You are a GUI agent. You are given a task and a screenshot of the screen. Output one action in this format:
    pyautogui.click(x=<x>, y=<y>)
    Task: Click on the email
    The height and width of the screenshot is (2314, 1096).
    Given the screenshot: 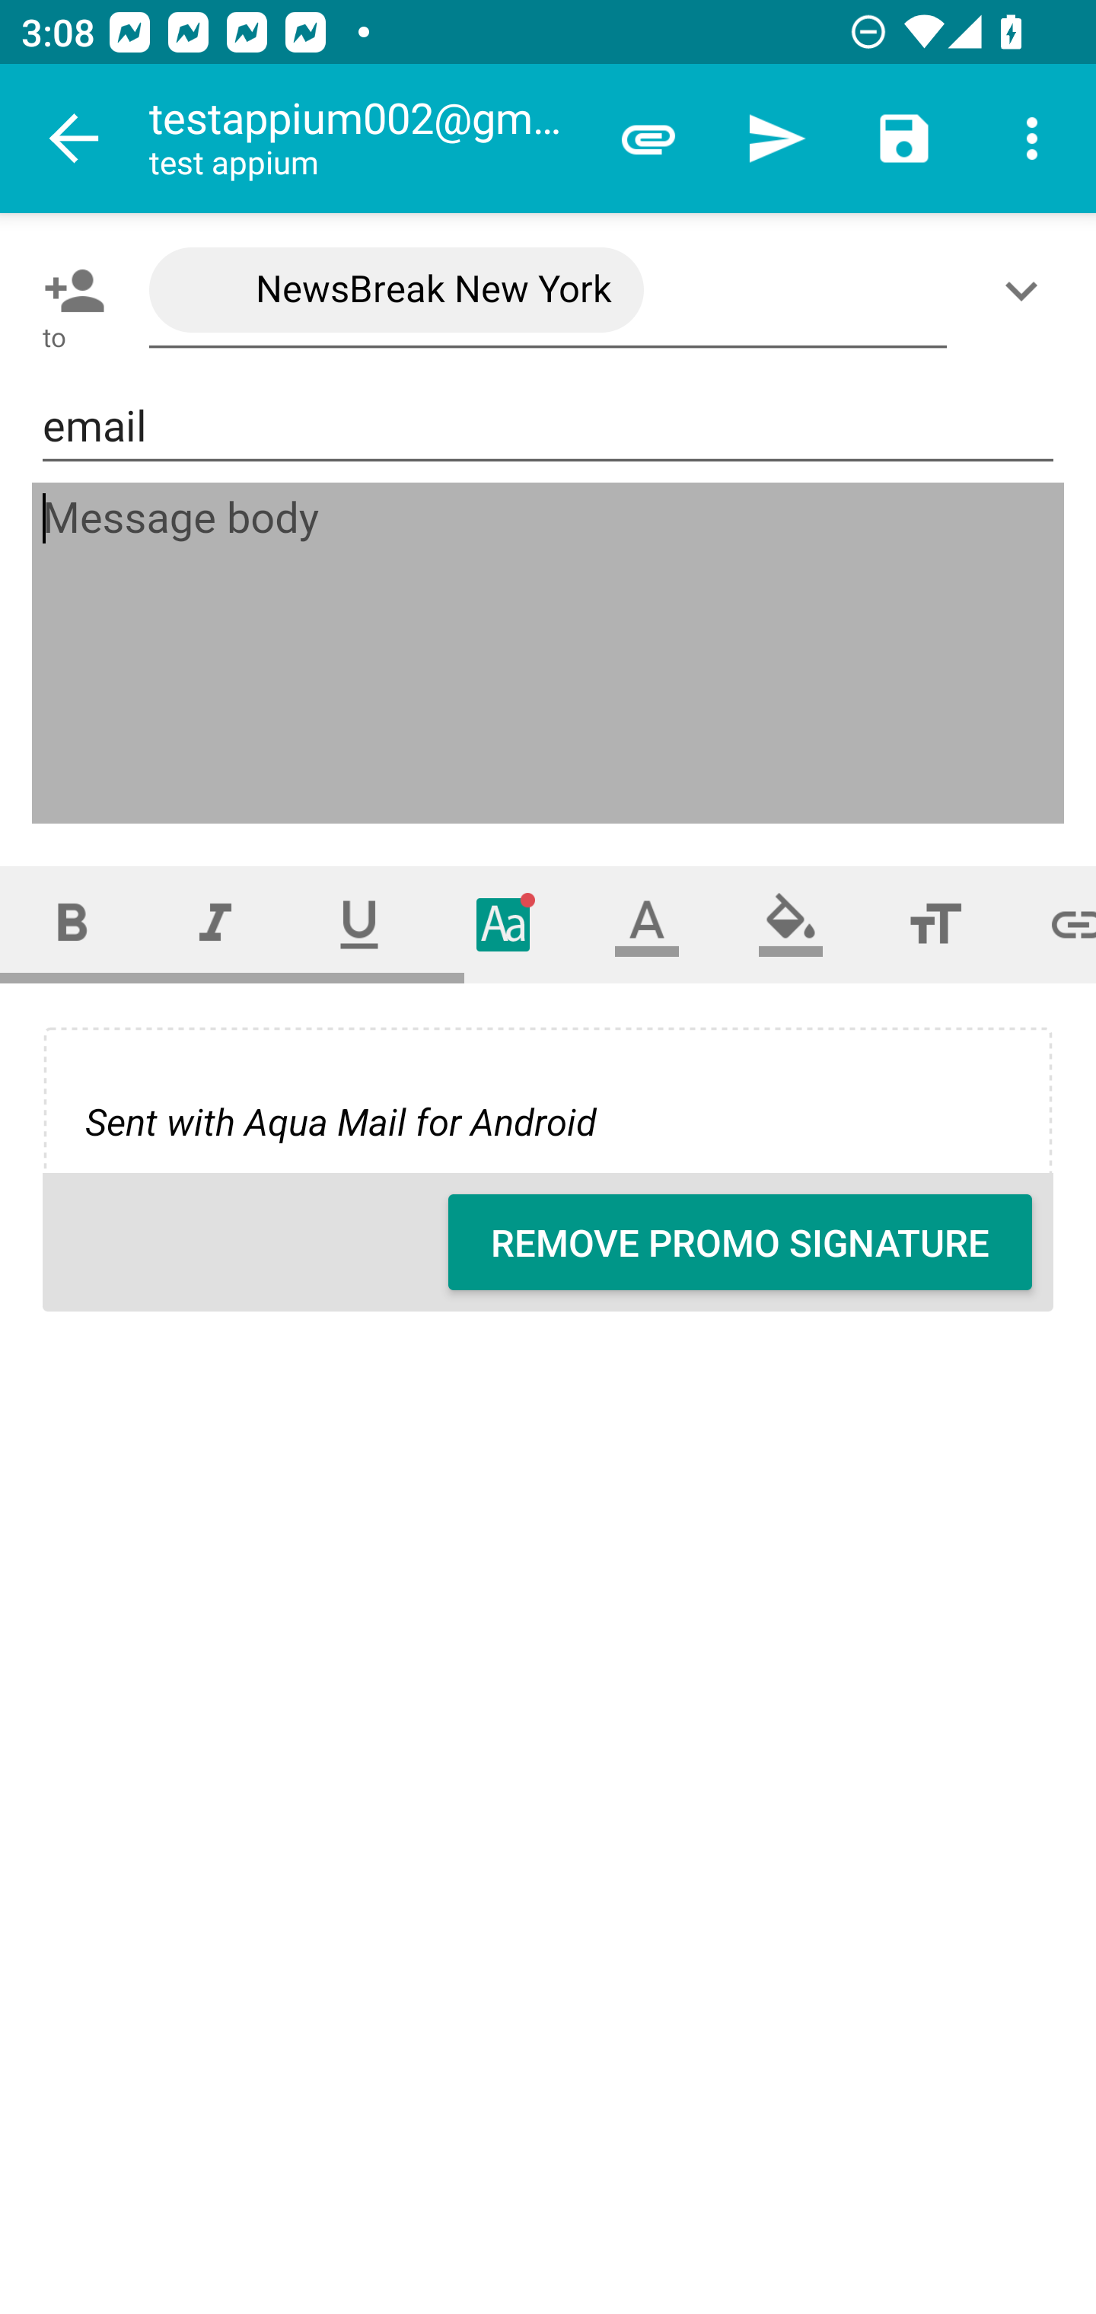 What is the action you would take?
    pyautogui.click(x=548, y=426)
    